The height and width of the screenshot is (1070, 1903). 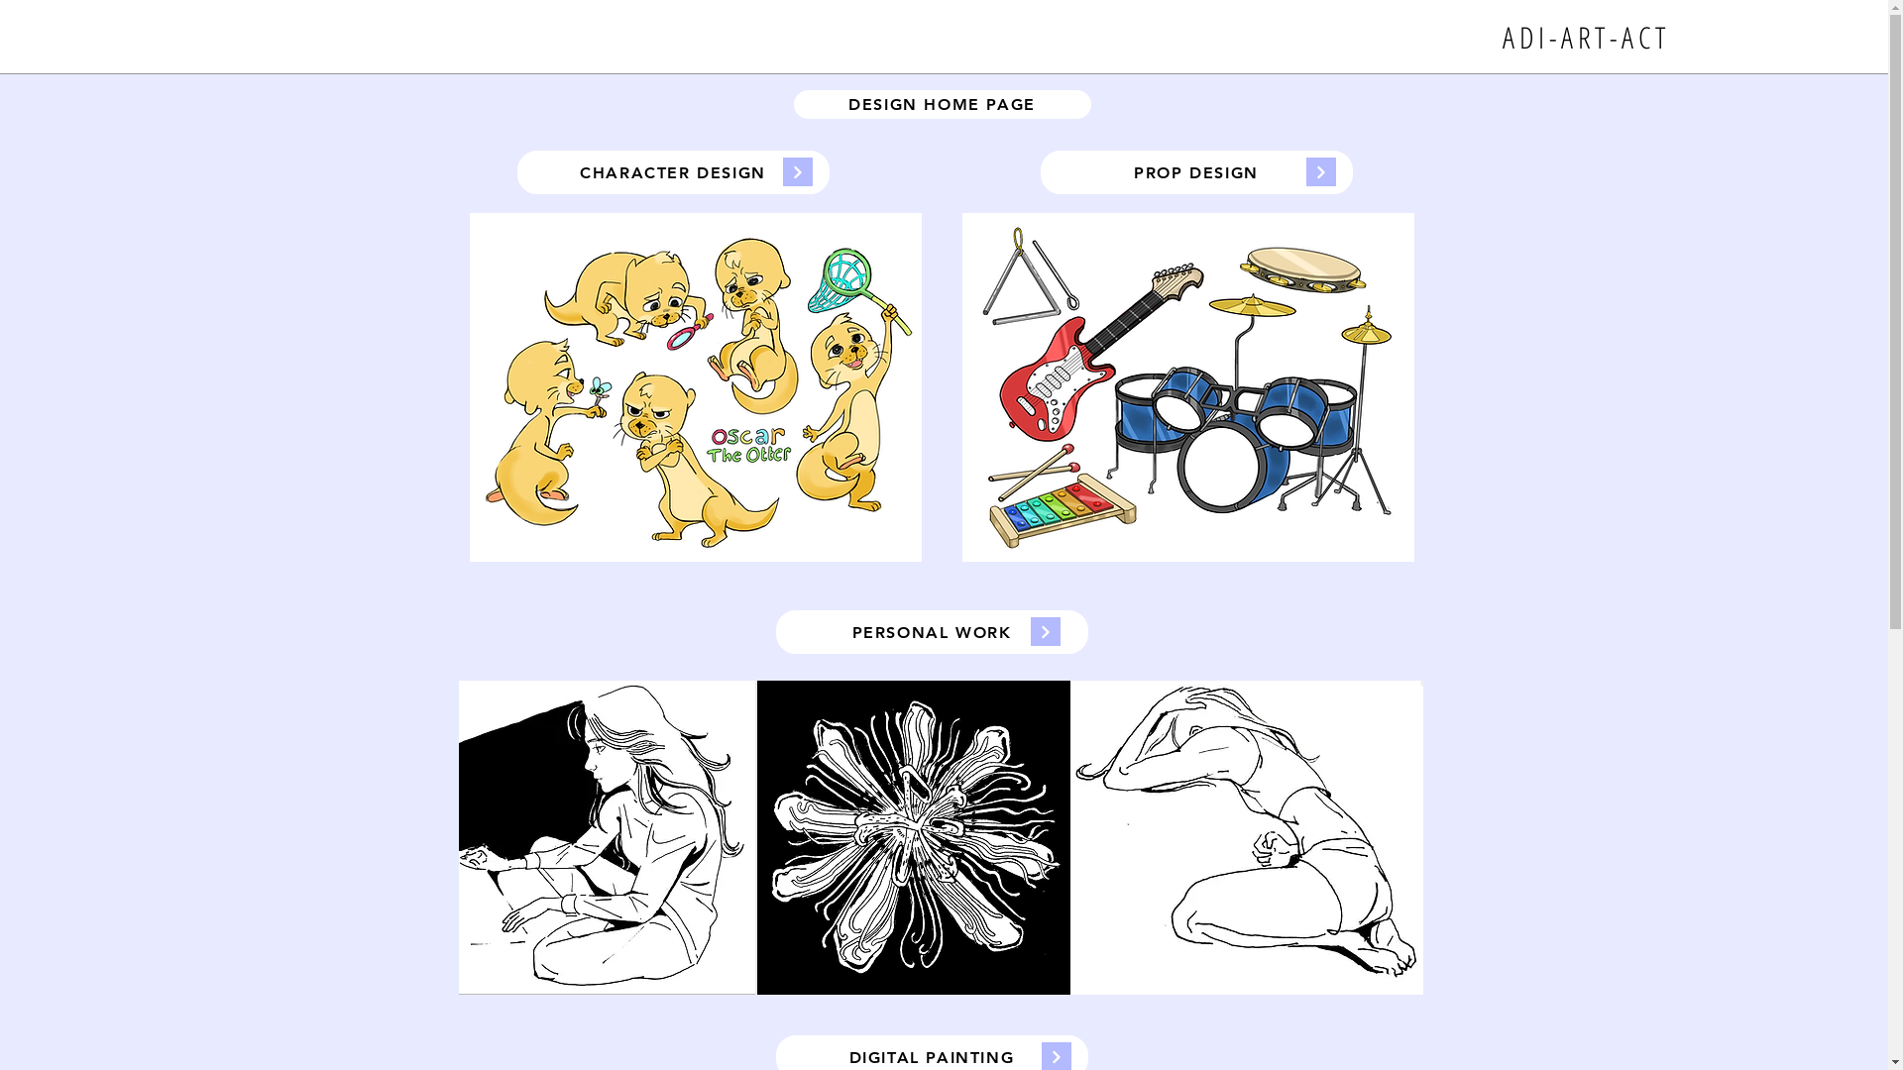 What do you see at coordinates (932, 632) in the screenshot?
I see `PERSONAL WORK` at bounding box center [932, 632].